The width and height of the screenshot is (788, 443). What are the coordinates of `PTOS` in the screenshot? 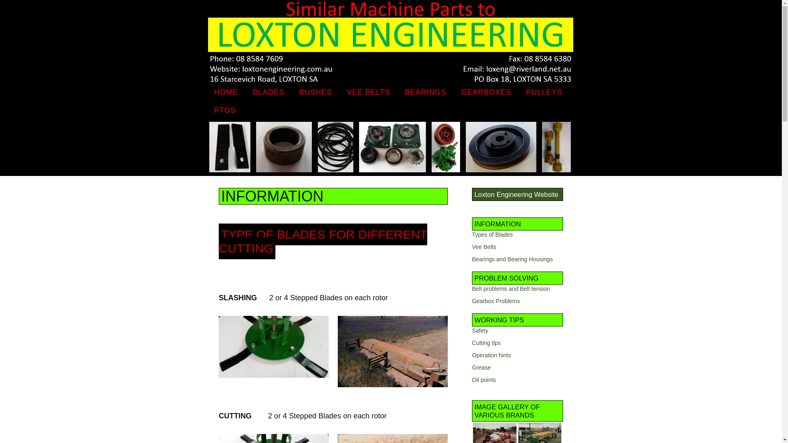 It's located at (225, 111).